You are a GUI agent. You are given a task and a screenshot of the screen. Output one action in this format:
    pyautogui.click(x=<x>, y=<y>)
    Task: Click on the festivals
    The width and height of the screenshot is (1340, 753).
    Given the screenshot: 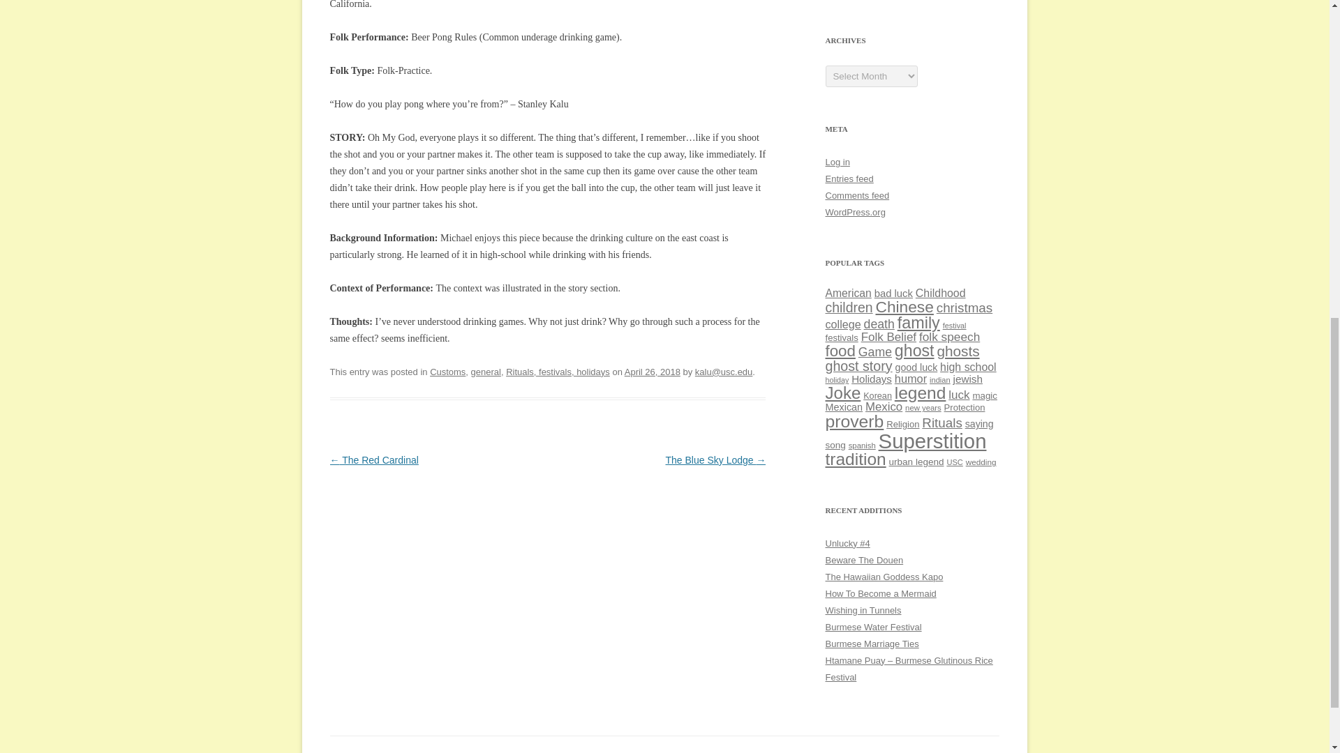 What is the action you would take?
    pyautogui.click(x=841, y=337)
    